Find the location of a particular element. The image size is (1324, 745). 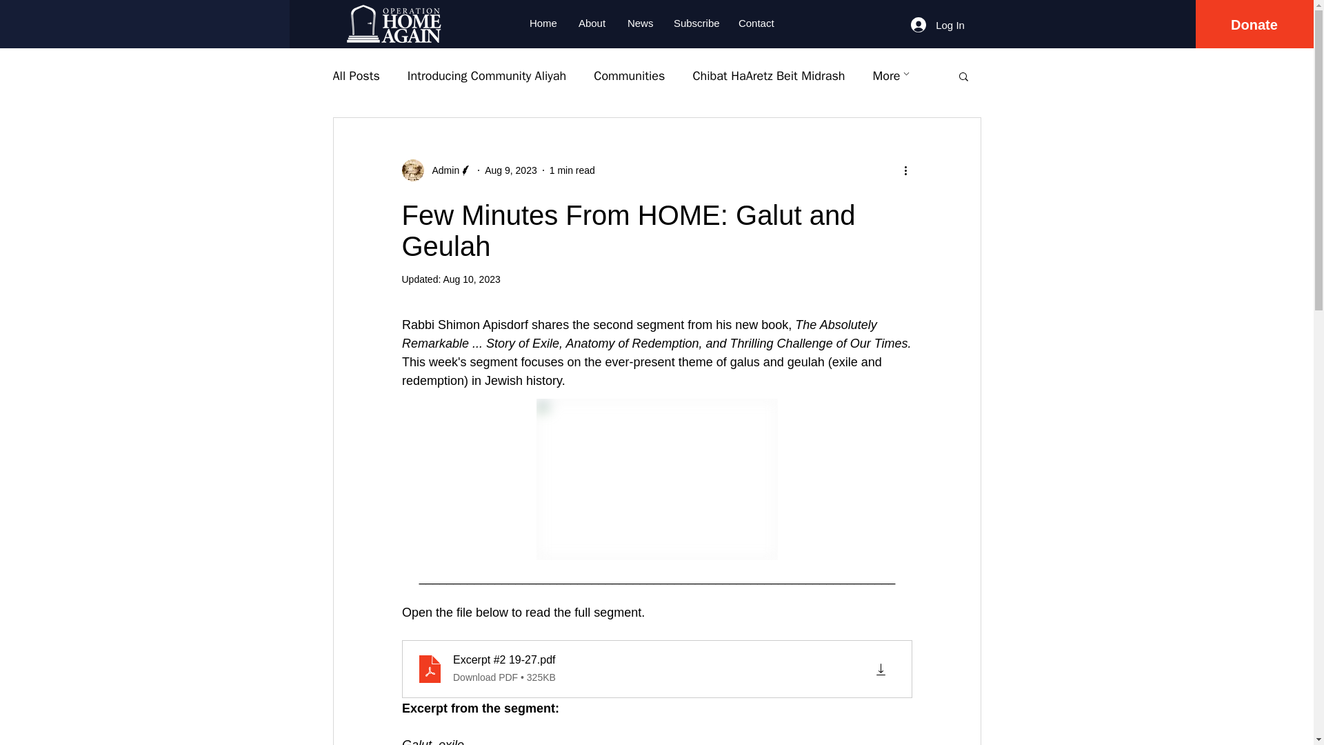

Subscribe is located at coordinates (695, 23).